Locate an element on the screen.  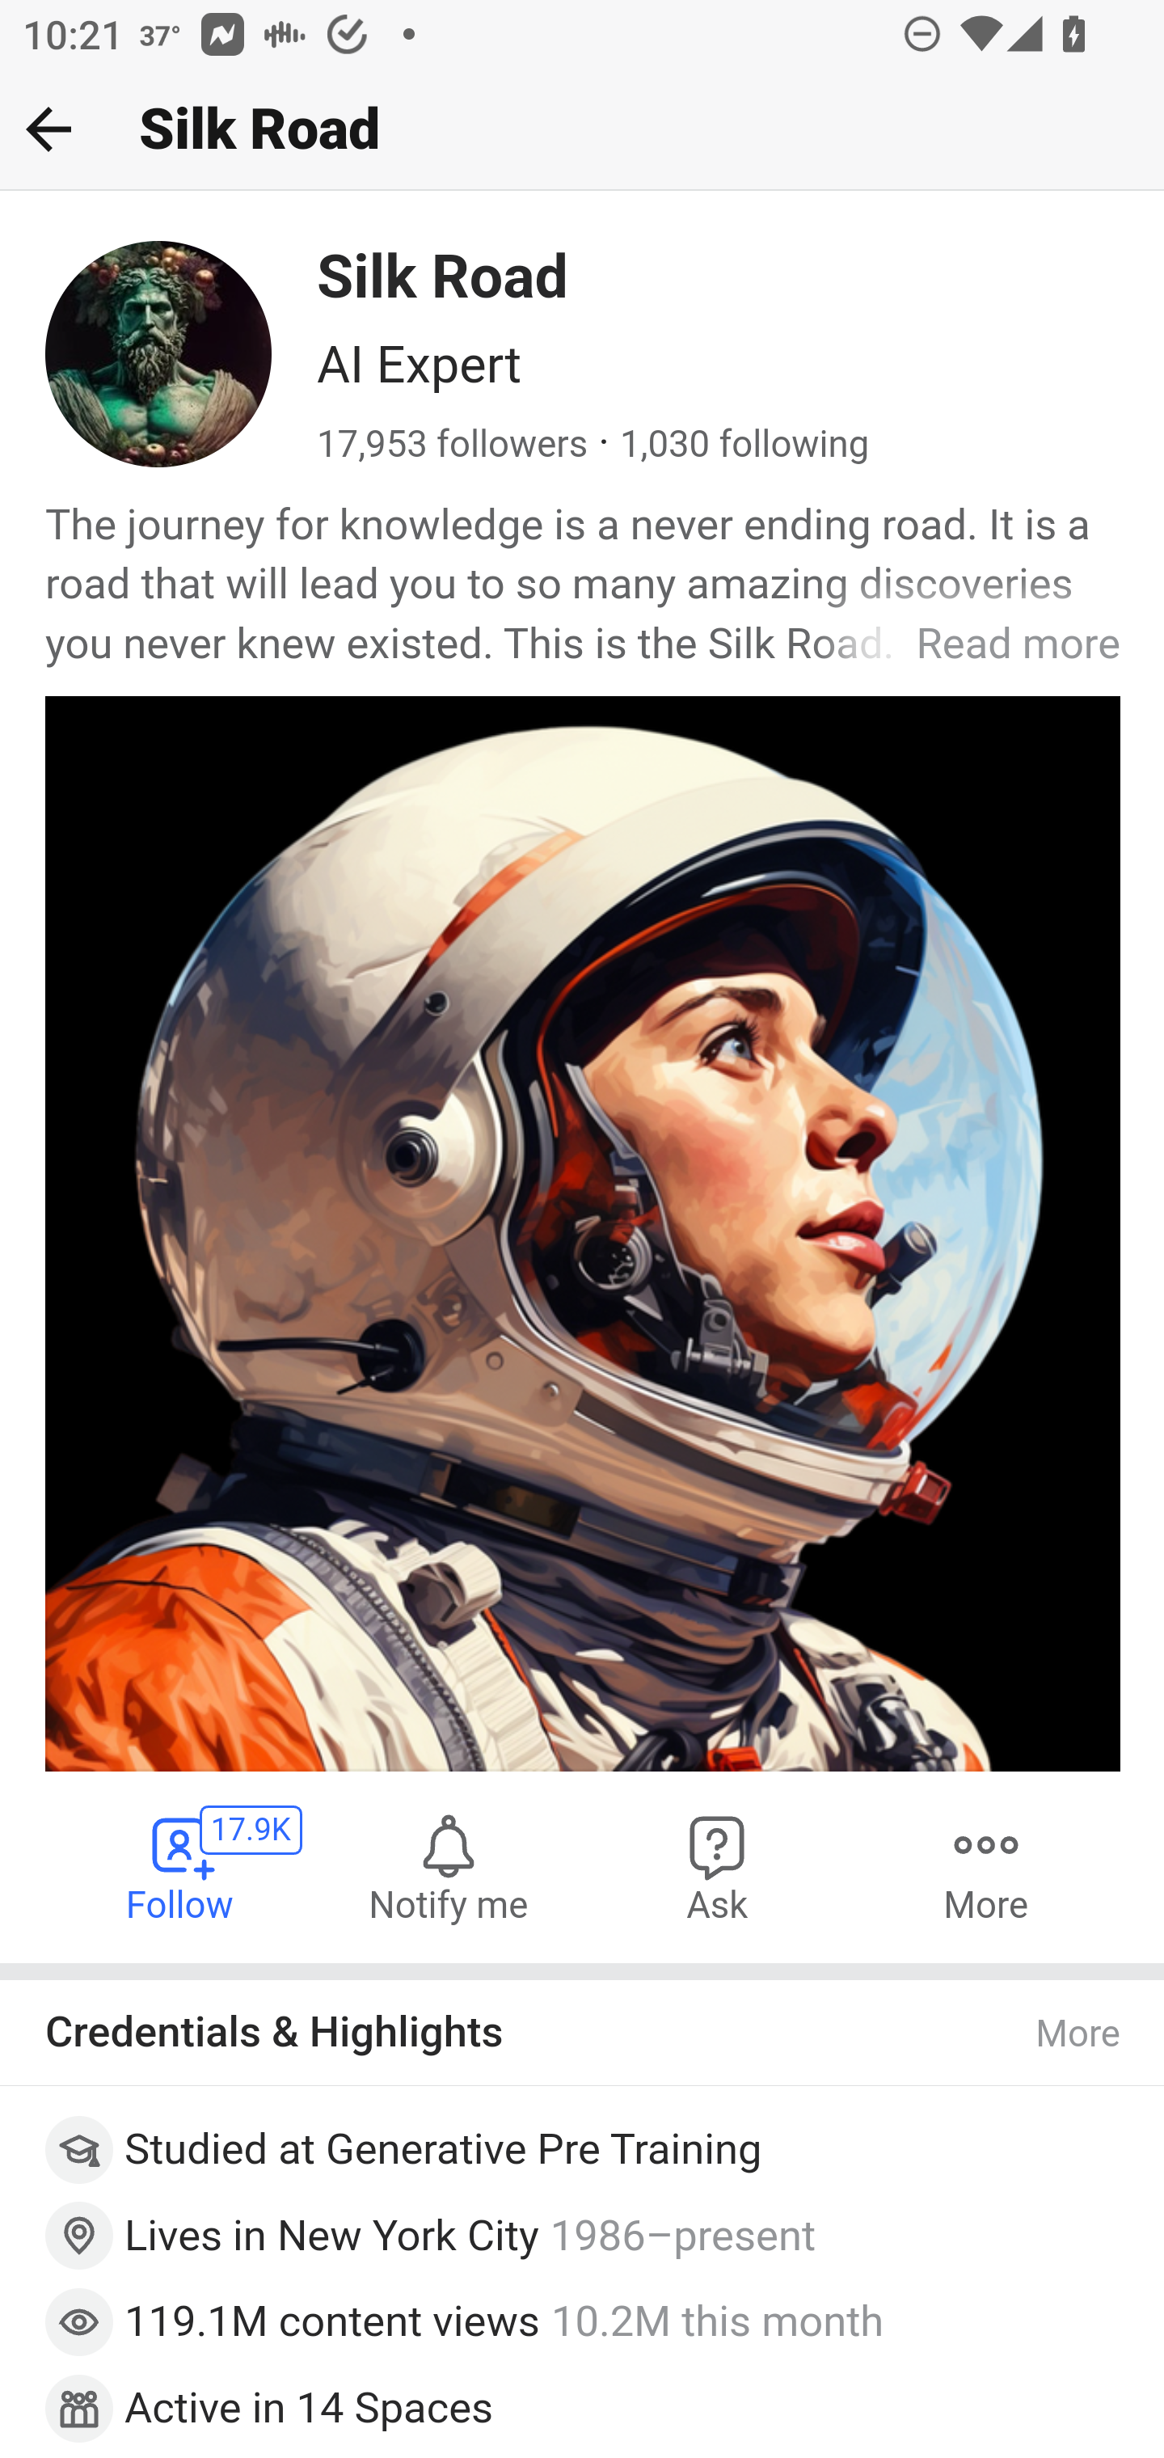
Follow Silk Road 17.9K Follow is located at coordinates (181, 1868).